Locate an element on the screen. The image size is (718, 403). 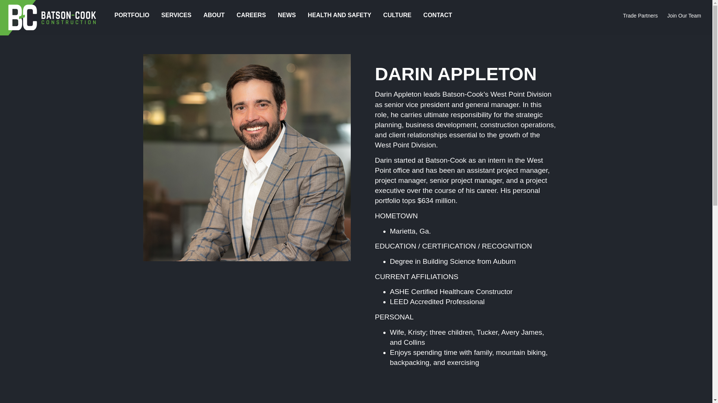
PORTFOLIO is located at coordinates (132, 15).